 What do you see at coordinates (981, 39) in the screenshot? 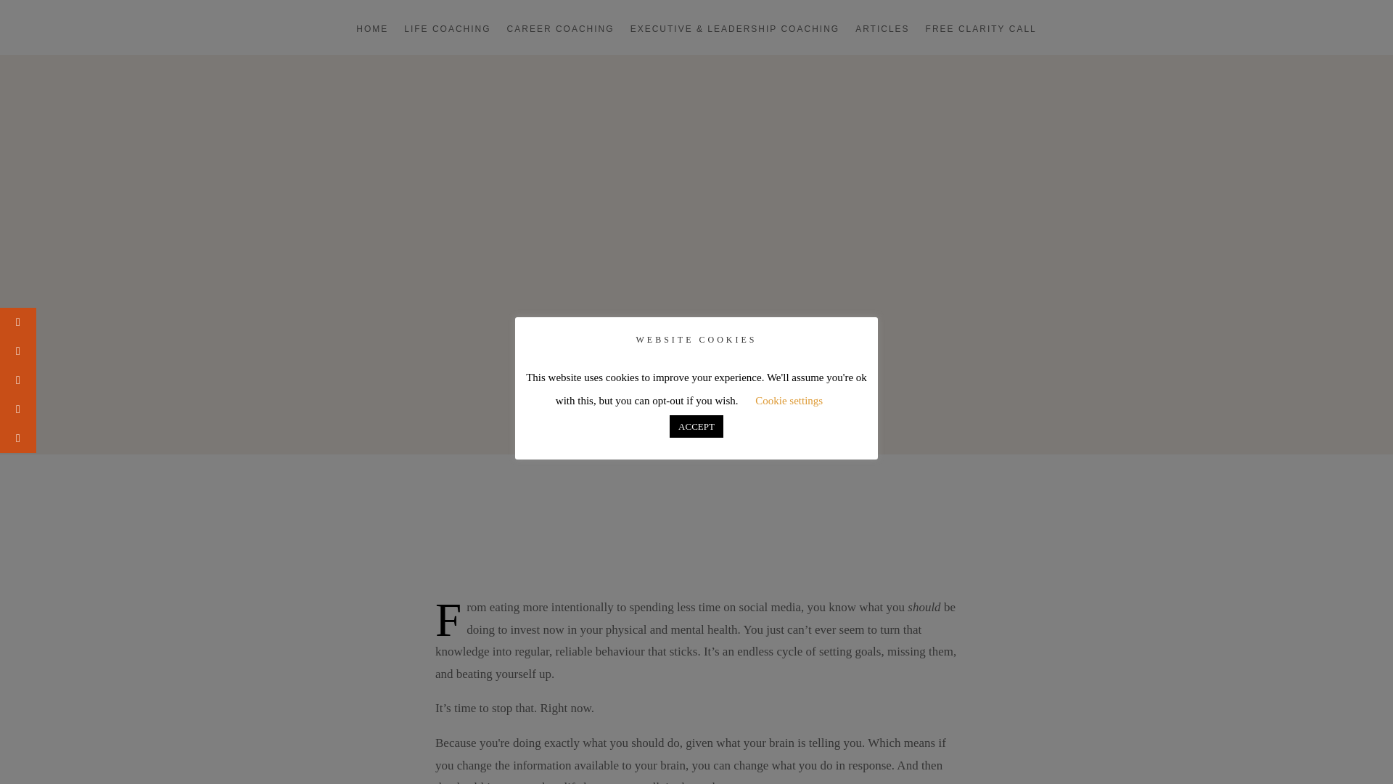
I see `FREE CLARITY CALL` at bounding box center [981, 39].